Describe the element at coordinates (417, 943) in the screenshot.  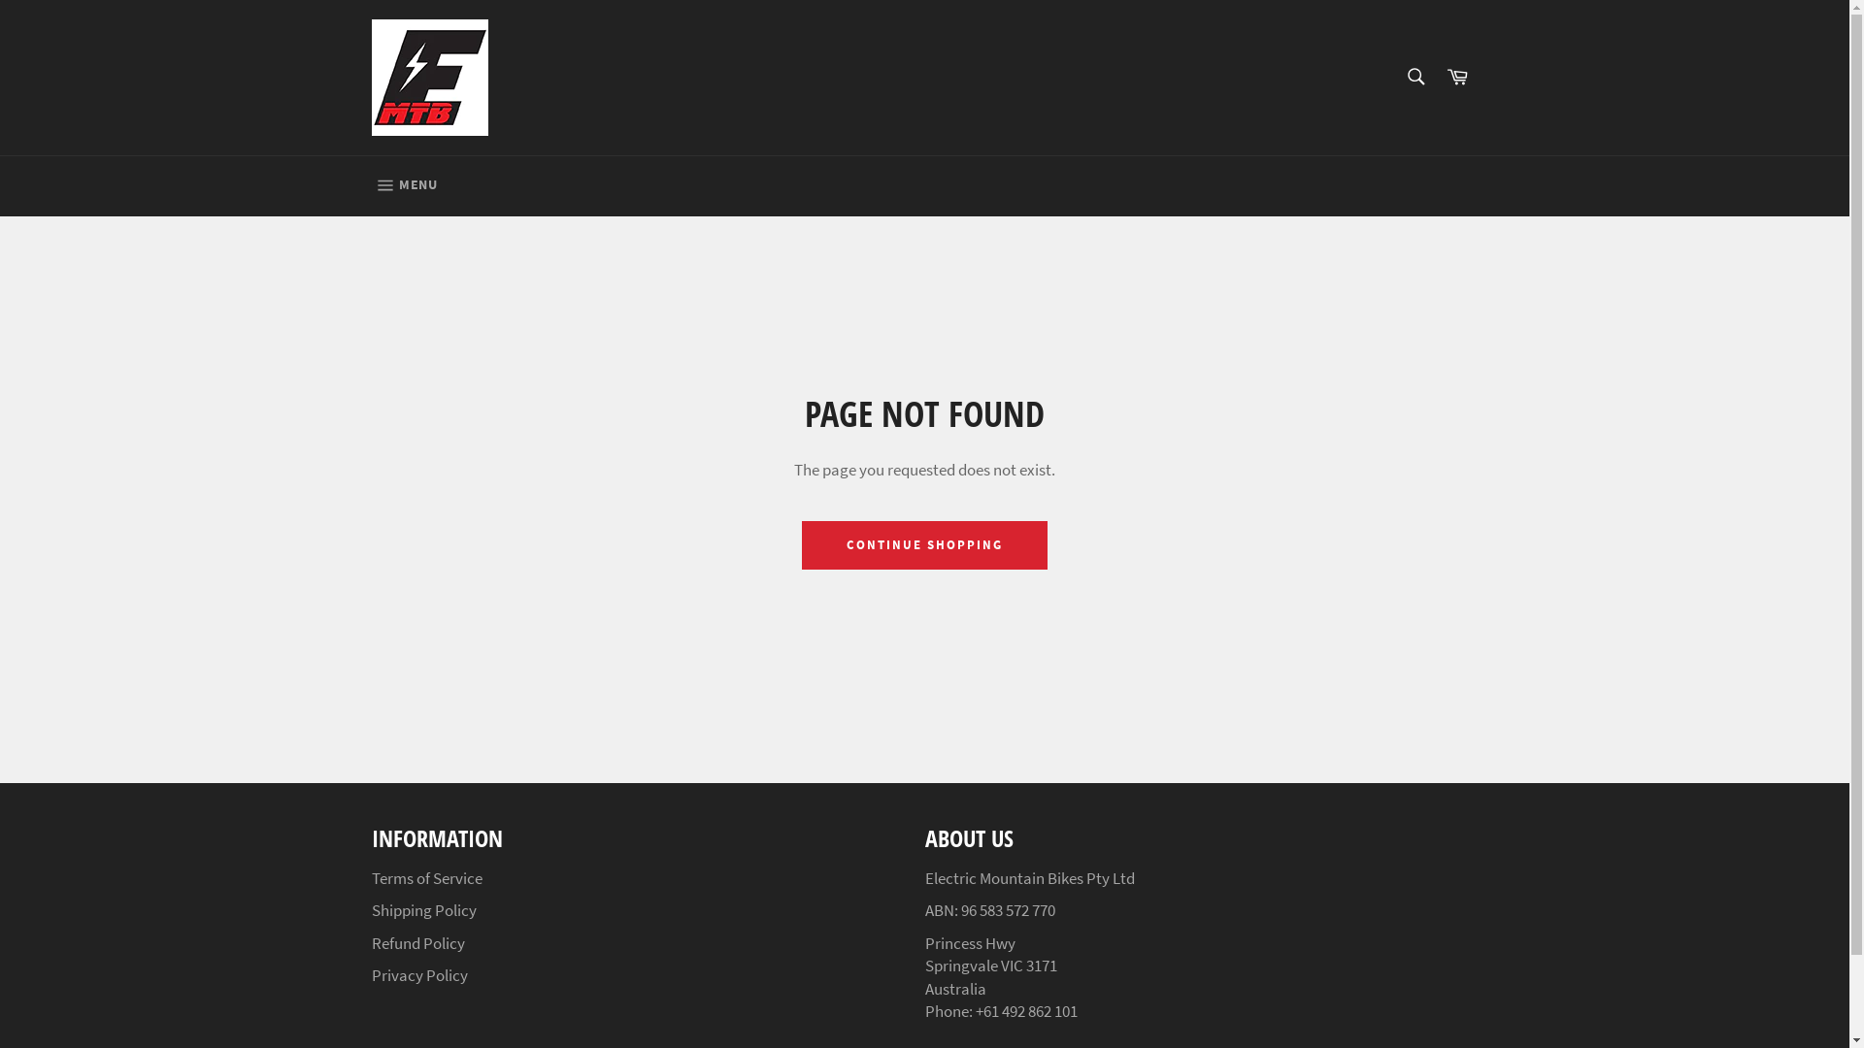
I see `Refund Policy` at that location.